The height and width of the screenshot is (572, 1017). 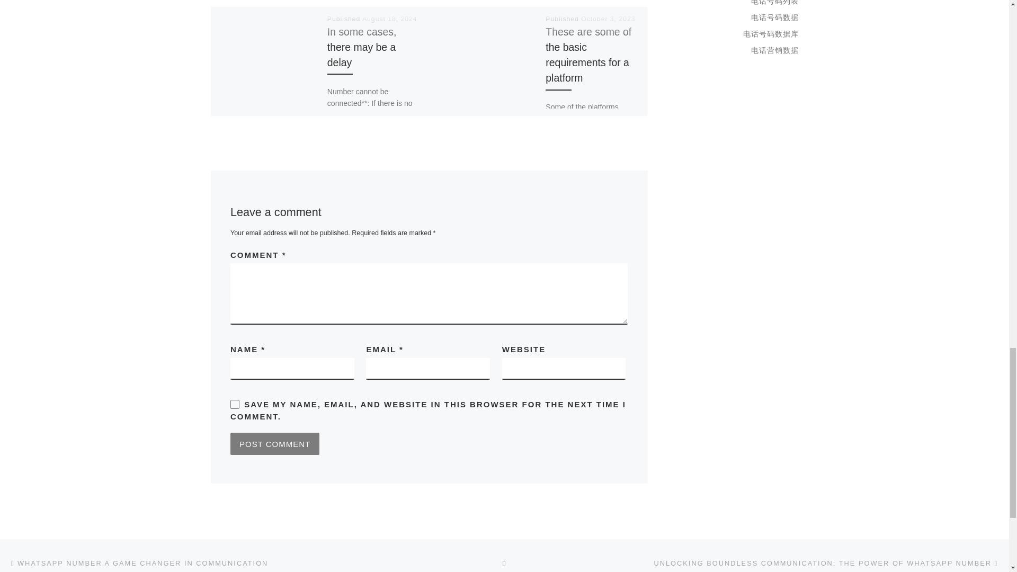 What do you see at coordinates (588, 54) in the screenshot?
I see `These are some of the basic requirements for a platform` at bounding box center [588, 54].